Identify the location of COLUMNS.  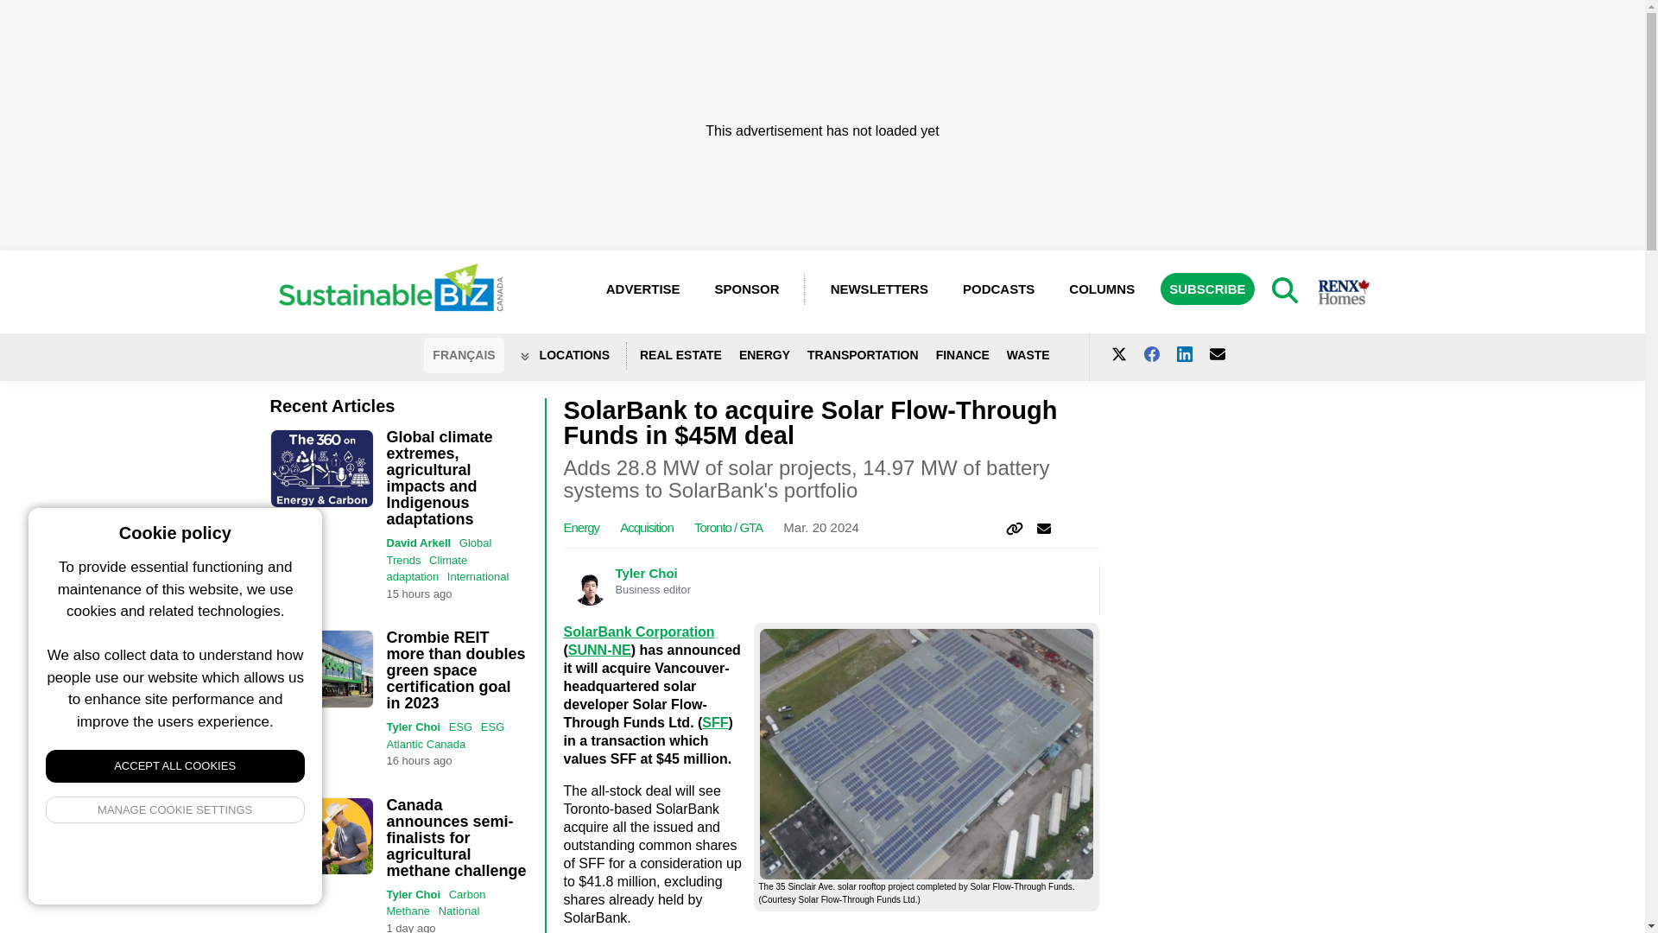
(1102, 289).